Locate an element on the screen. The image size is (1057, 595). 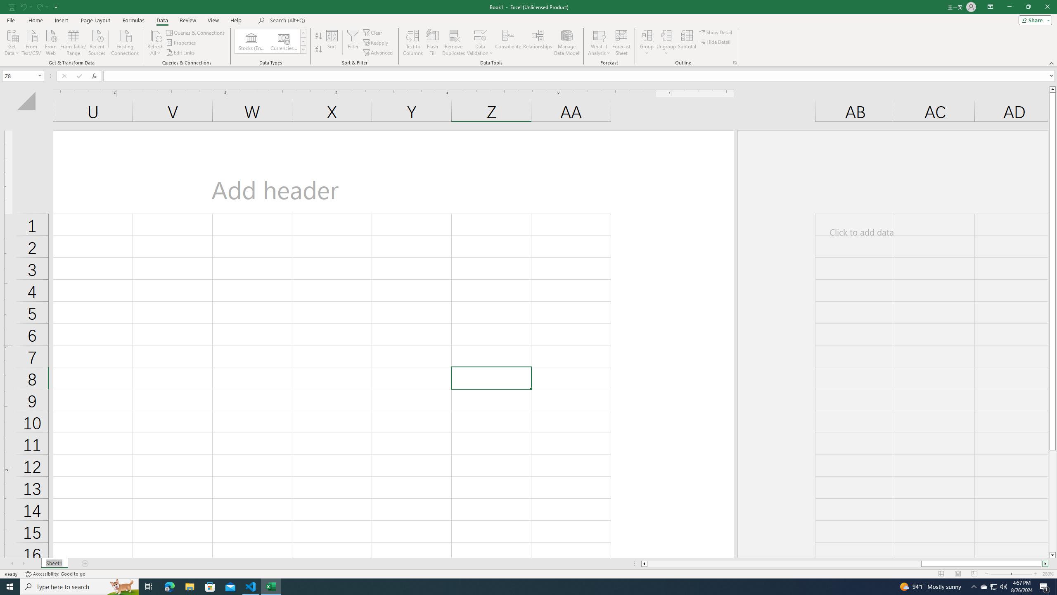
Add Sheet is located at coordinates (85, 564).